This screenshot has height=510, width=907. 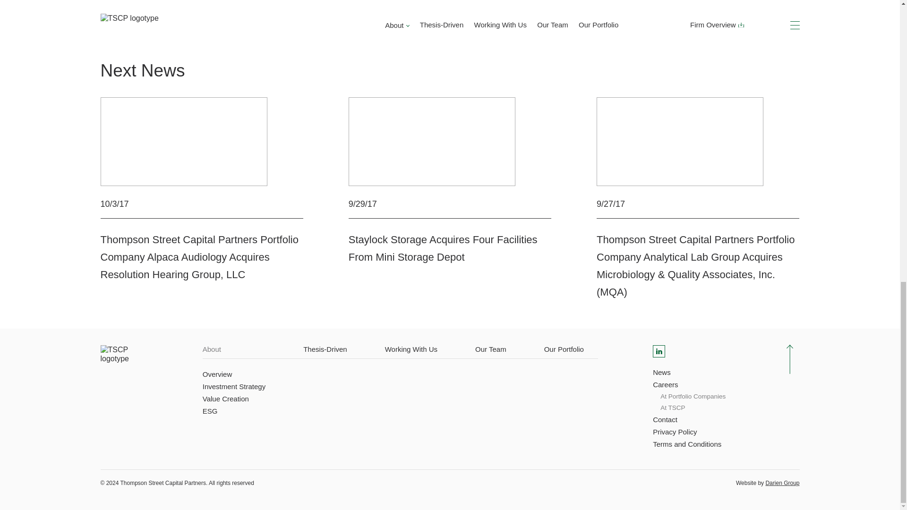 I want to click on Careers, so click(x=665, y=385).